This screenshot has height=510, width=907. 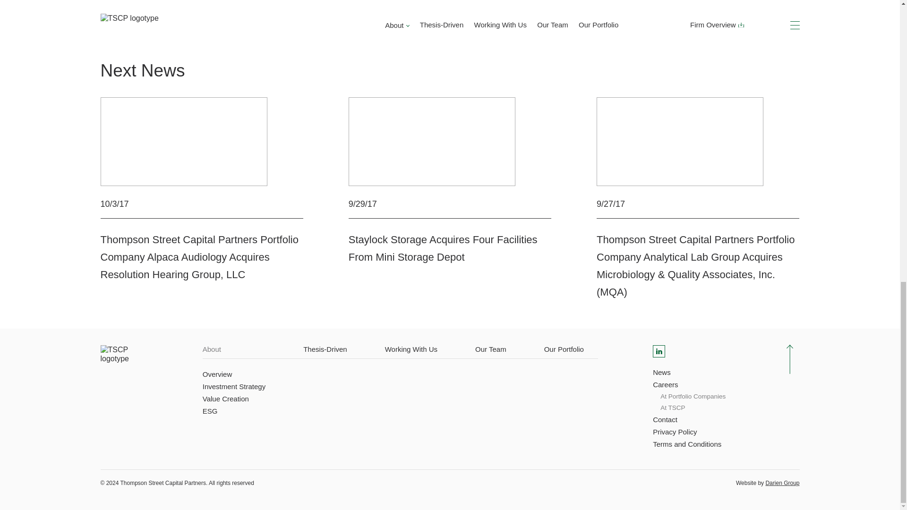 I want to click on Careers, so click(x=665, y=385).